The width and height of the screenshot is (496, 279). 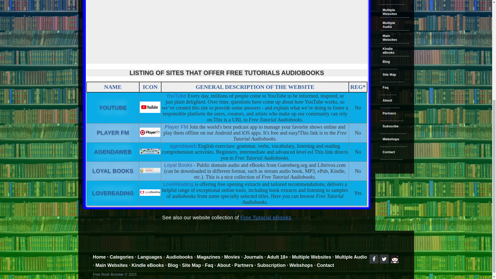 What do you see at coordinates (150, 132) in the screenshot?
I see `Player FM` at bounding box center [150, 132].